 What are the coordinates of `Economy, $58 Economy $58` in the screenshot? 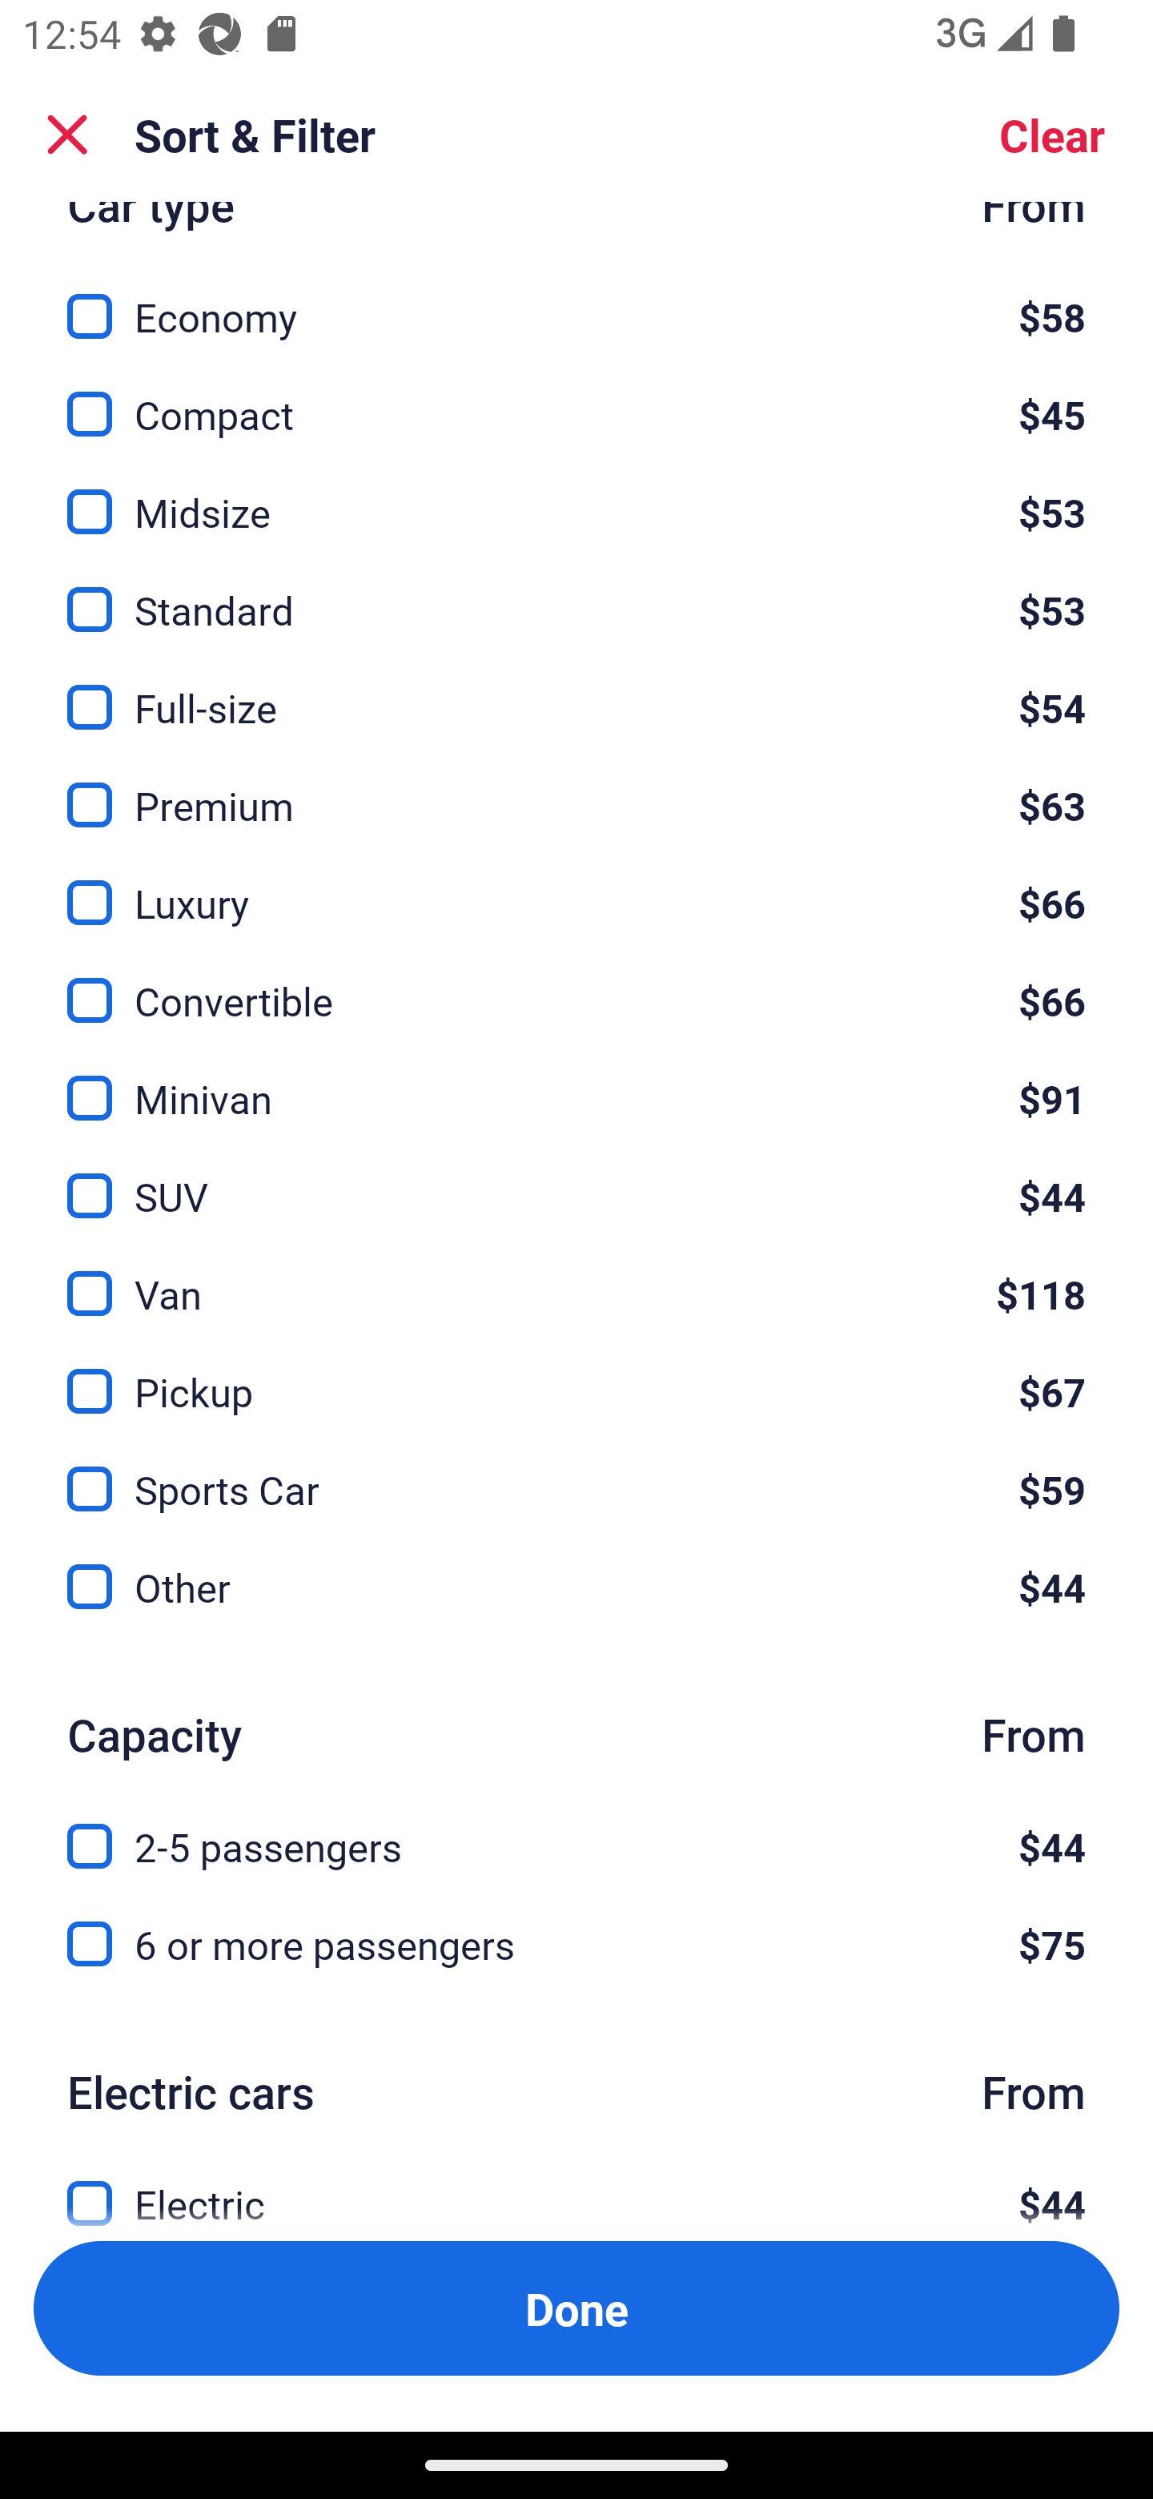 It's located at (576, 298).